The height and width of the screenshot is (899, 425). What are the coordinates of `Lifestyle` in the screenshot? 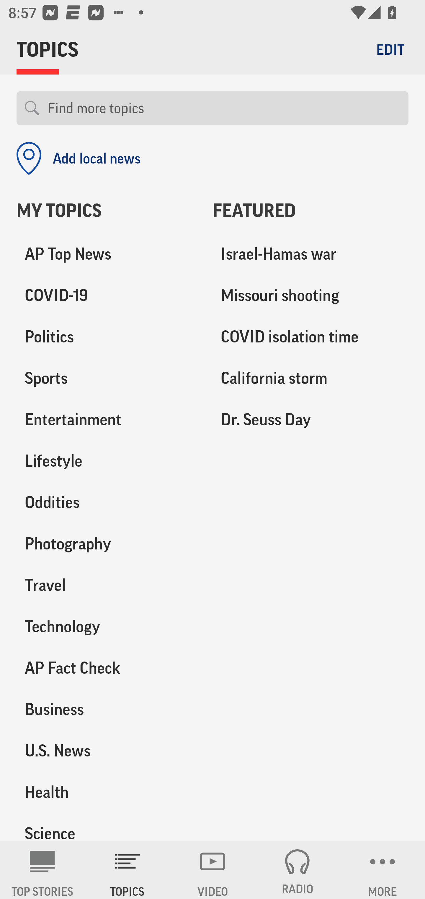 It's located at (106, 461).